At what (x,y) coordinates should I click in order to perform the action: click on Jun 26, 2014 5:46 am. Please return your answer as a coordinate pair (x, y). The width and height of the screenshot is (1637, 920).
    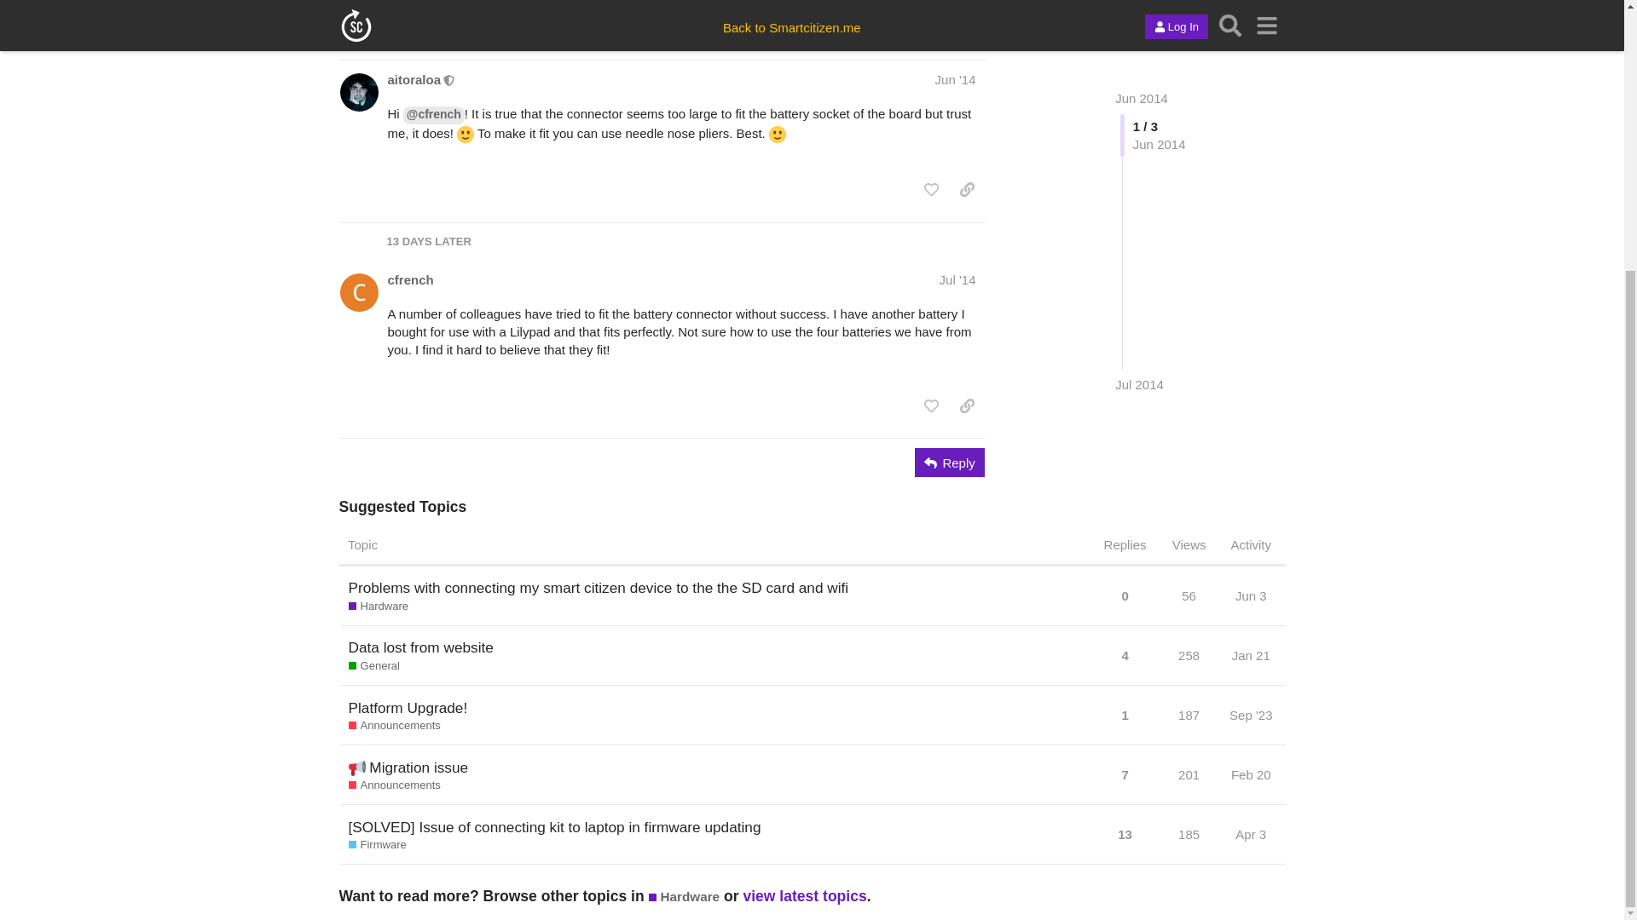
    Looking at the image, I should click on (436, 27).